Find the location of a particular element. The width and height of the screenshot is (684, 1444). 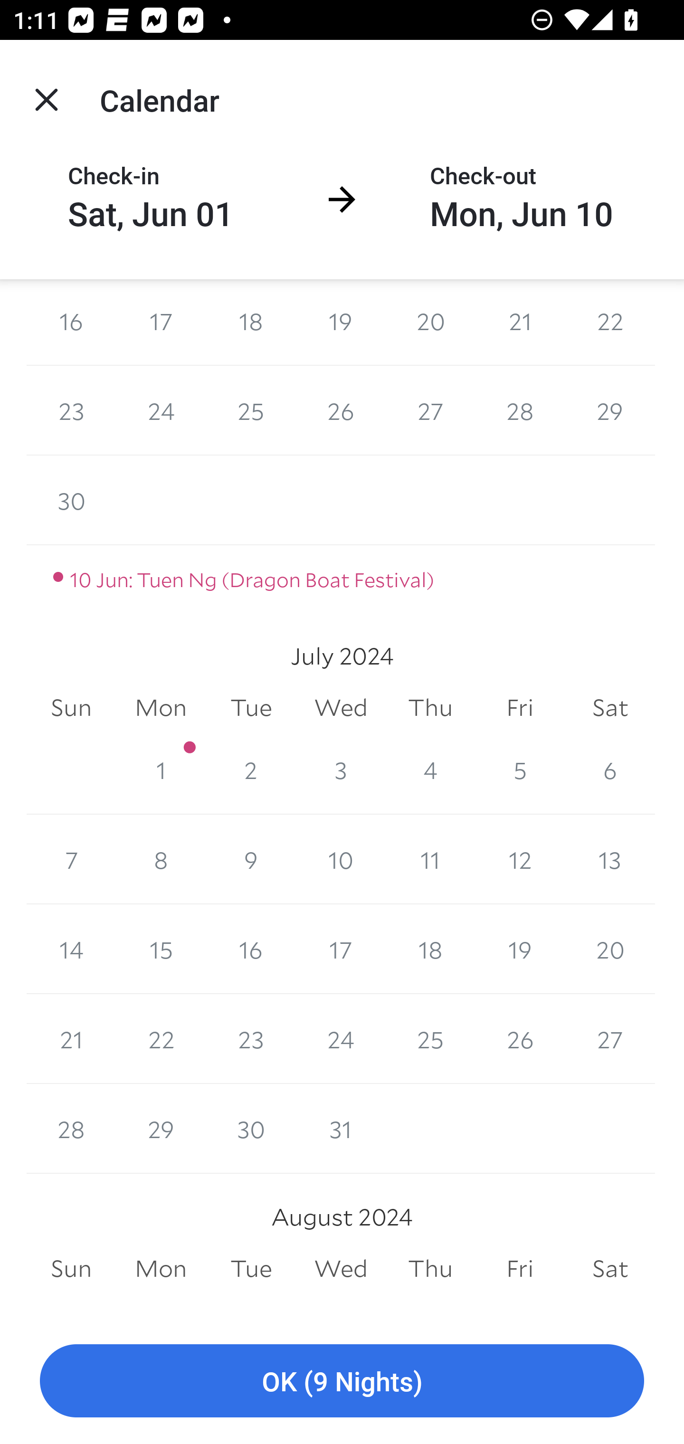

18 18 June 2024 is located at coordinates (251, 322).